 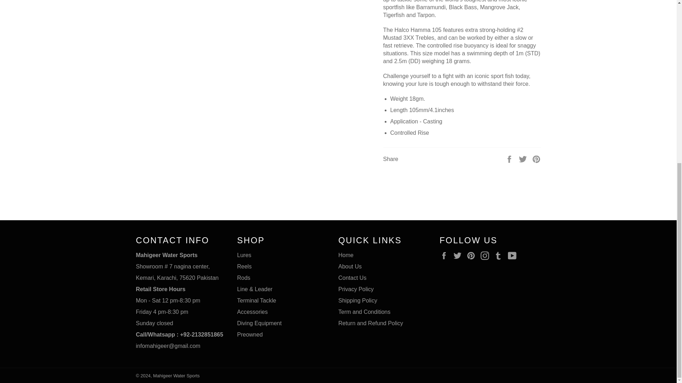 What do you see at coordinates (256, 301) in the screenshot?
I see `Terminal Tackle` at bounding box center [256, 301].